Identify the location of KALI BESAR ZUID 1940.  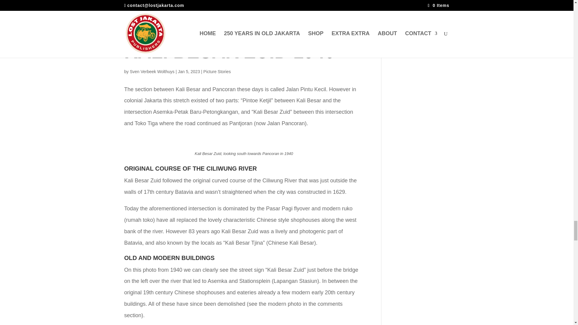
(229, 52).